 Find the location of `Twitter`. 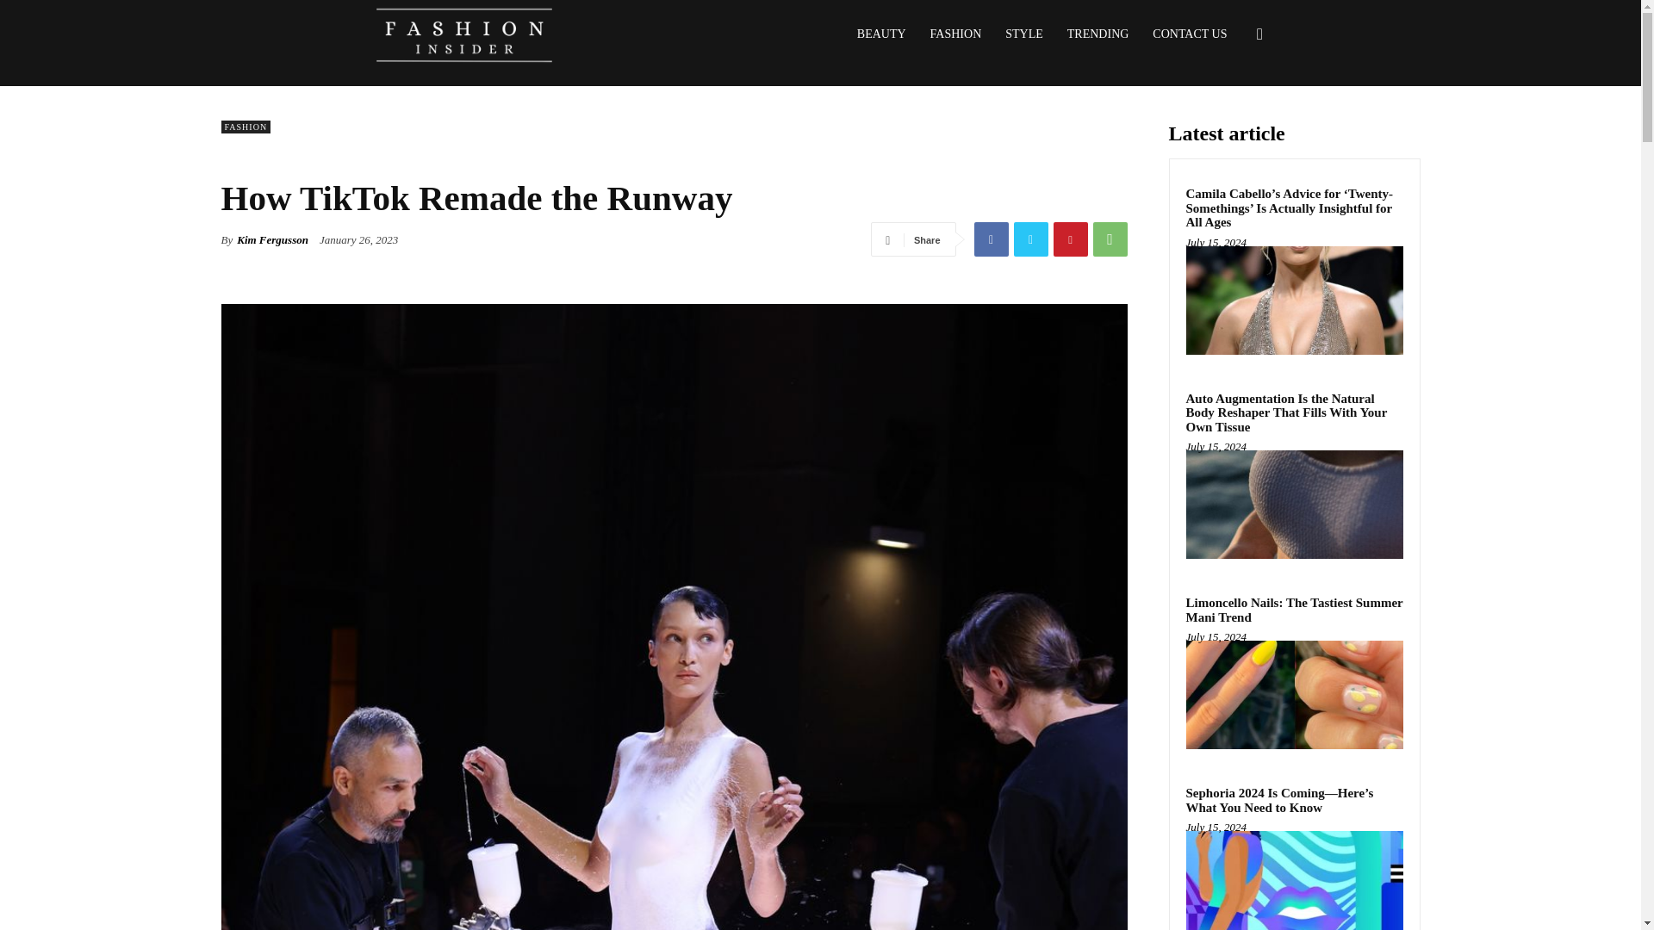

Twitter is located at coordinates (1029, 239).